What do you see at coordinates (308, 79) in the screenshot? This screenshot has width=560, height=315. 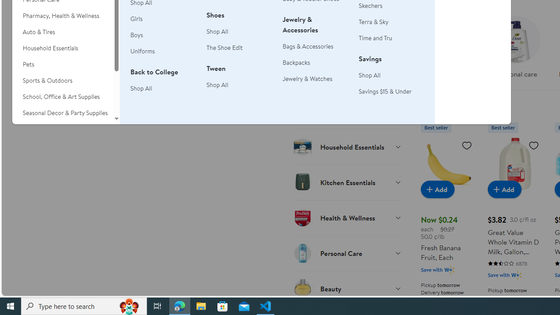 I see `Jewelry & Watches` at bounding box center [308, 79].